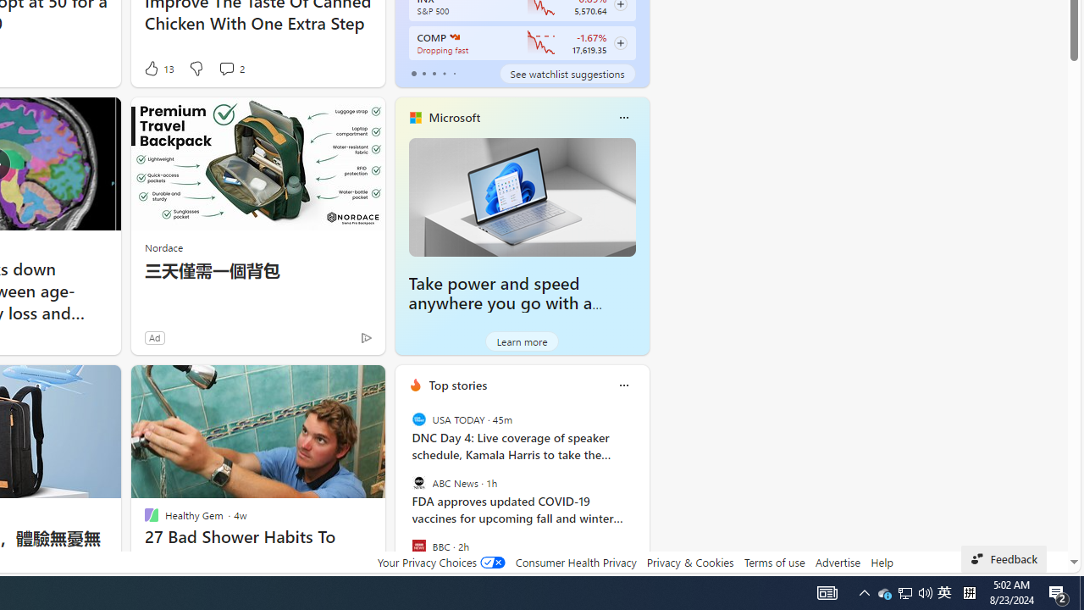  I want to click on Hide this story, so click(334, 385).